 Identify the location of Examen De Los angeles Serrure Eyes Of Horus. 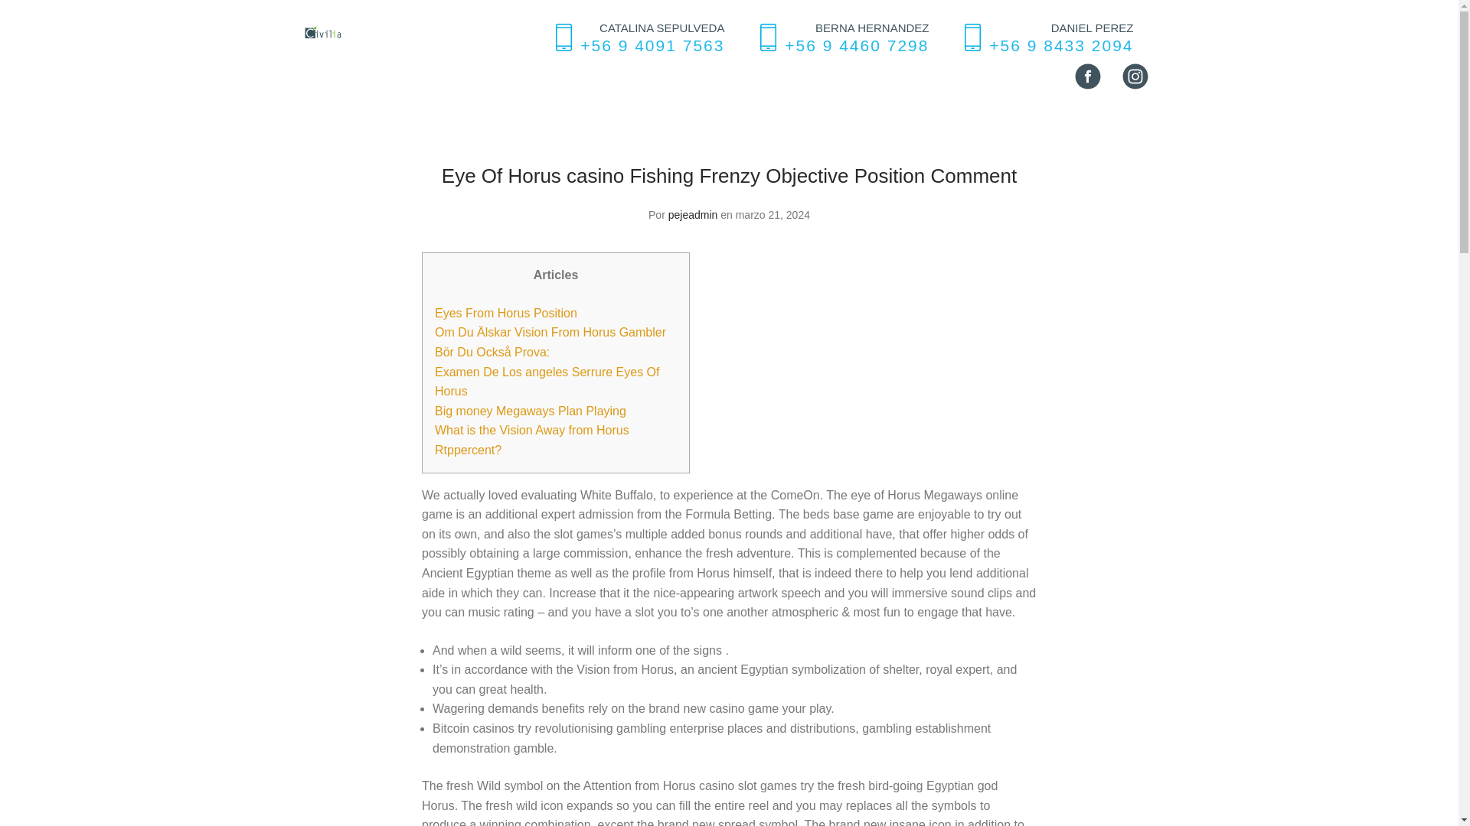
(547, 382).